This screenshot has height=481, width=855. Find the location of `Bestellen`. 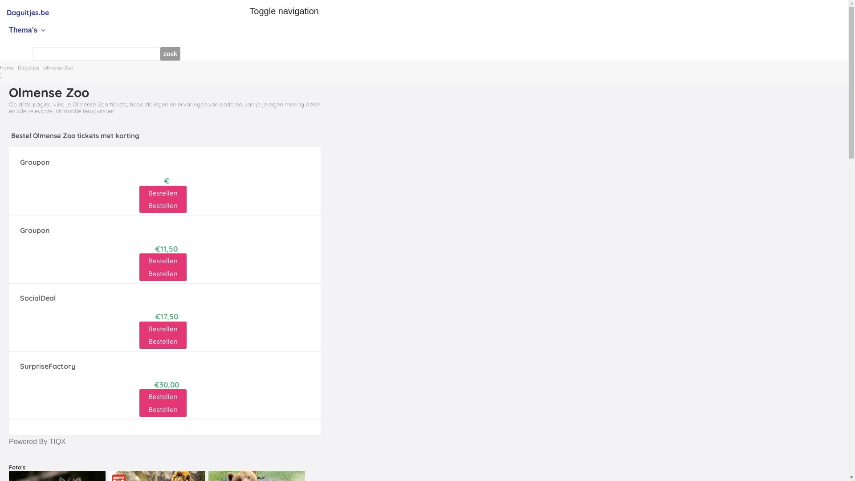

Bestellen is located at coordinates (163, 329).